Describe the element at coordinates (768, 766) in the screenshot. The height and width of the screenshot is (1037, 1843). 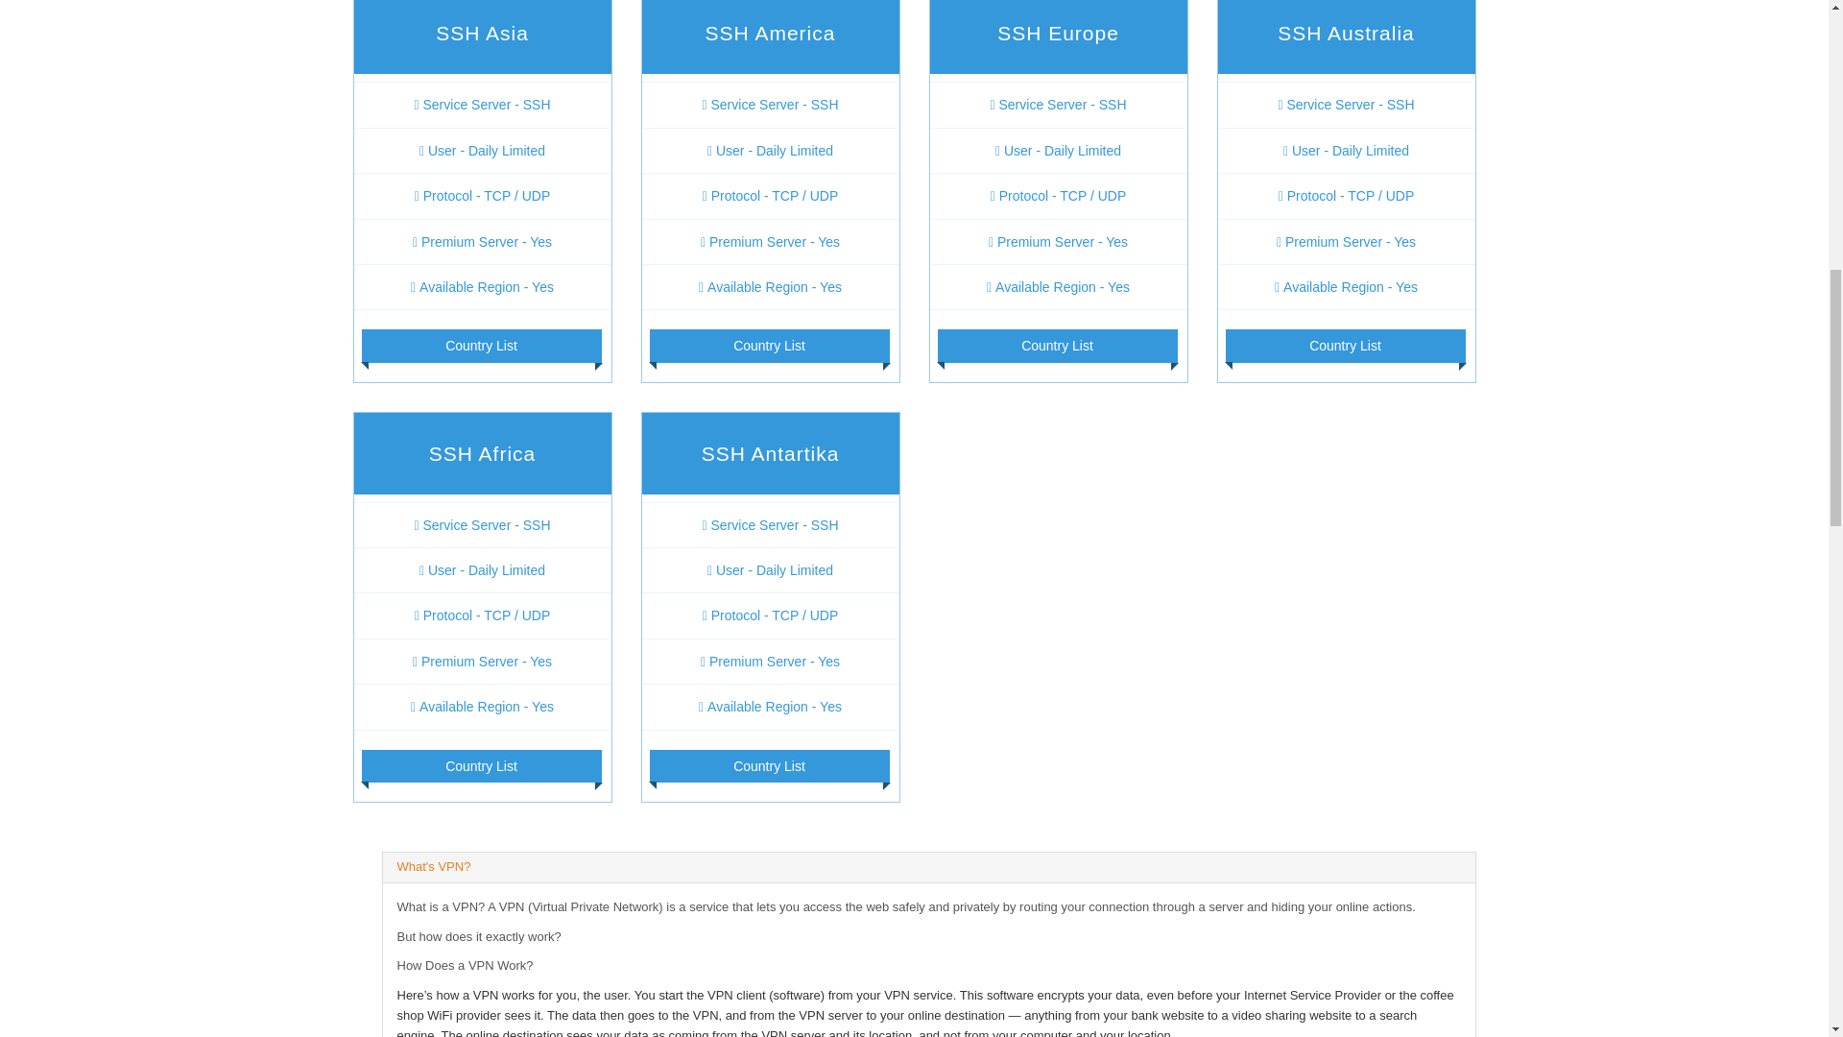
I see `Country List` at that location.